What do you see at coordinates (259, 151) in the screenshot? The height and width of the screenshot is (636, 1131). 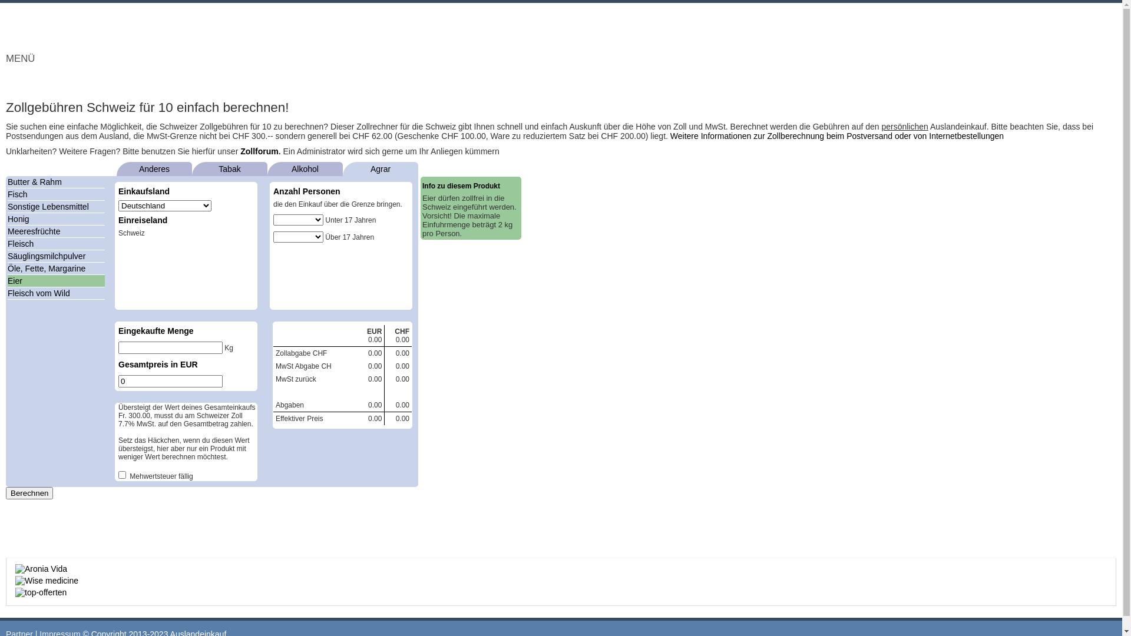 I see `Zollforum` at bounding box center [259, 151].